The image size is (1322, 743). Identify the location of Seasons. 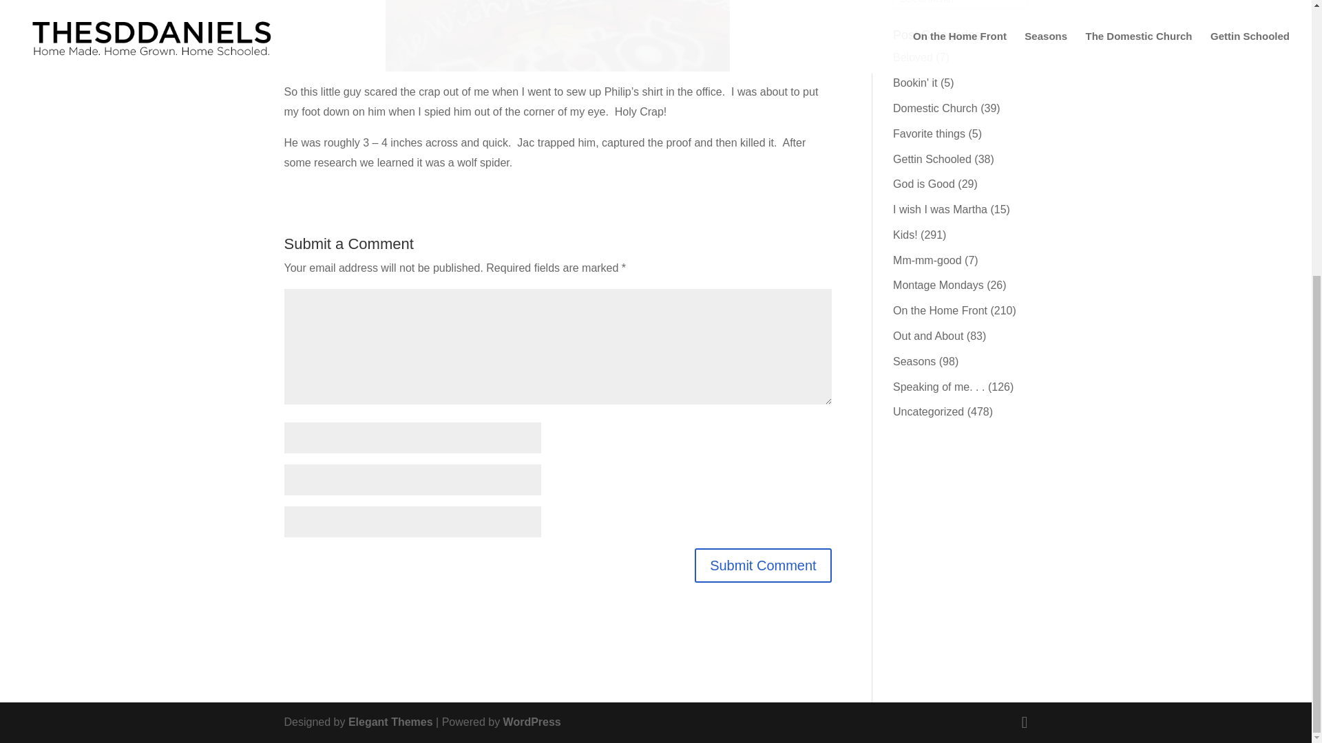
(914, 361).